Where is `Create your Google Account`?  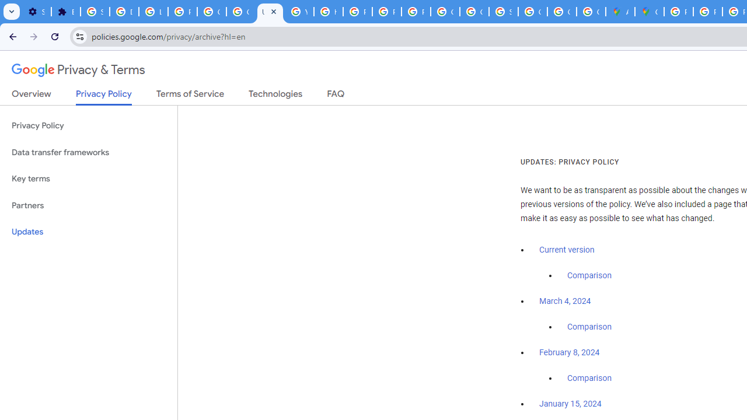
Create your Google Account is located at coordinates (591, 12).